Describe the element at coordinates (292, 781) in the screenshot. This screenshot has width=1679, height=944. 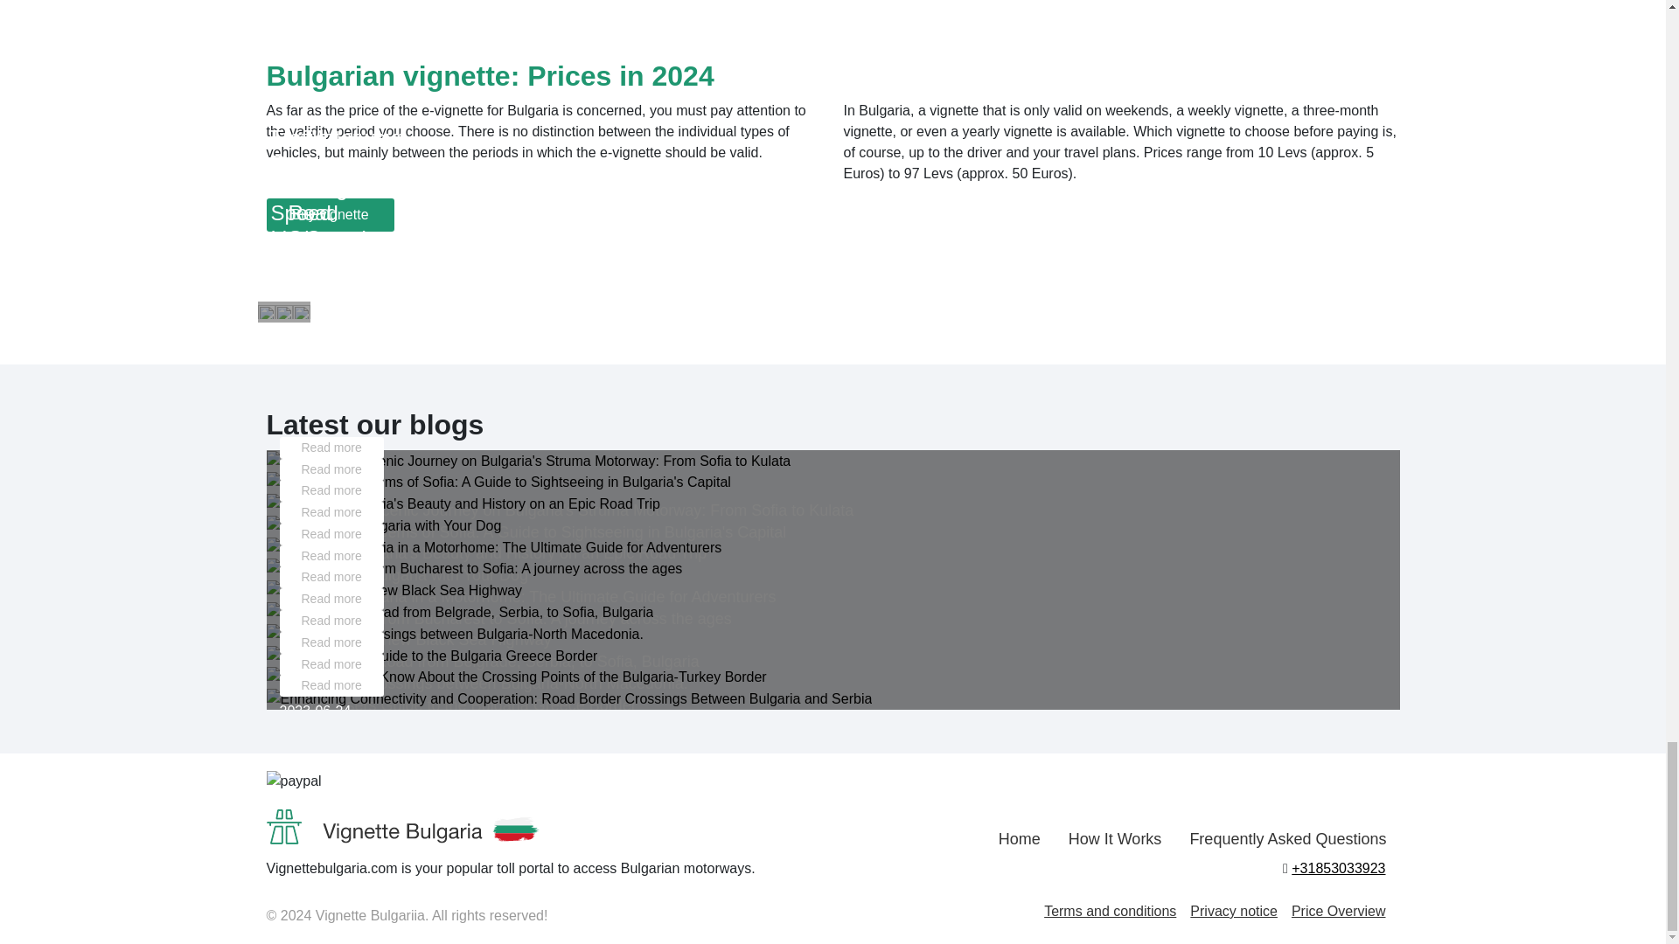
I see `paypal` at that location.